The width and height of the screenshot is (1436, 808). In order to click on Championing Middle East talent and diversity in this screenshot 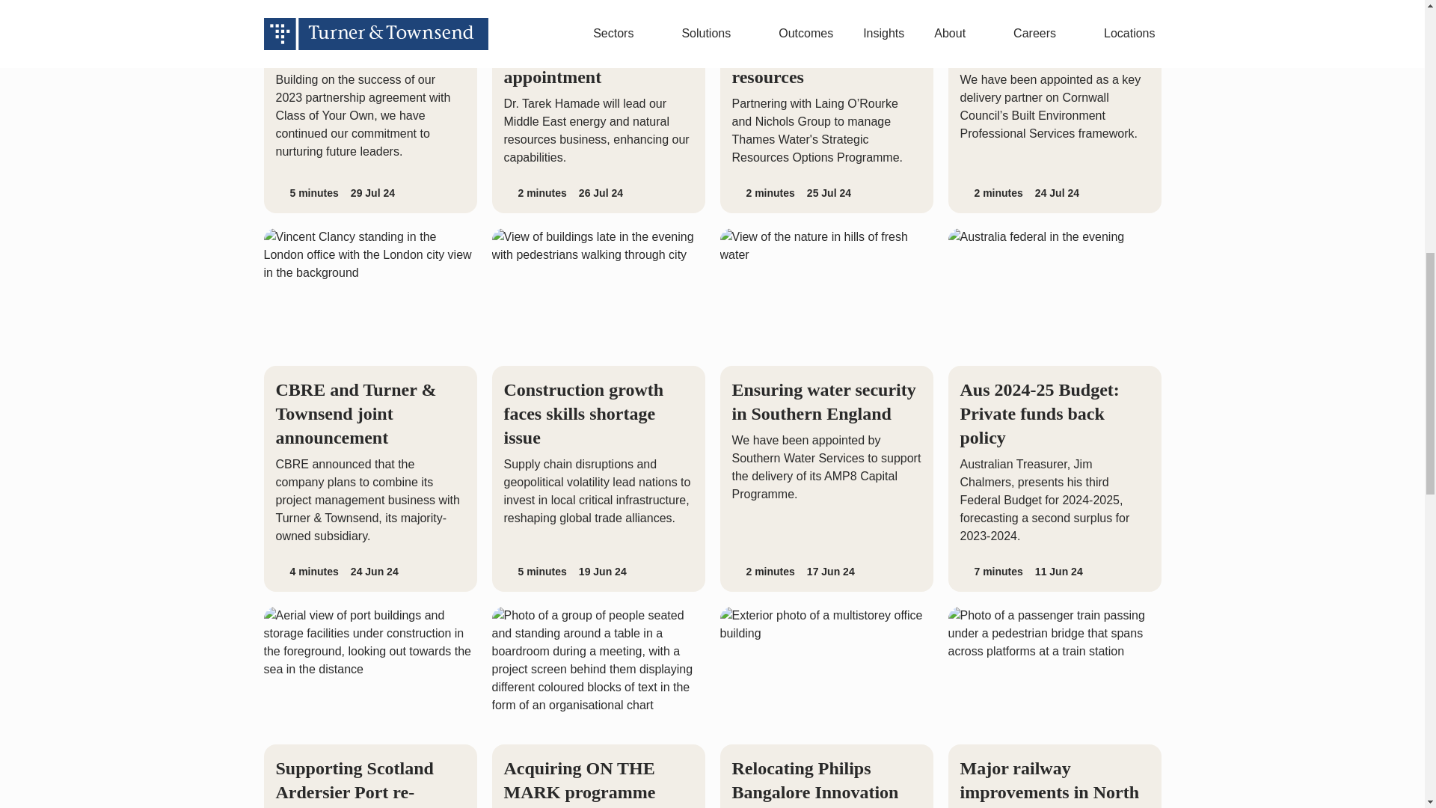, I will do `click(369, 106)`.